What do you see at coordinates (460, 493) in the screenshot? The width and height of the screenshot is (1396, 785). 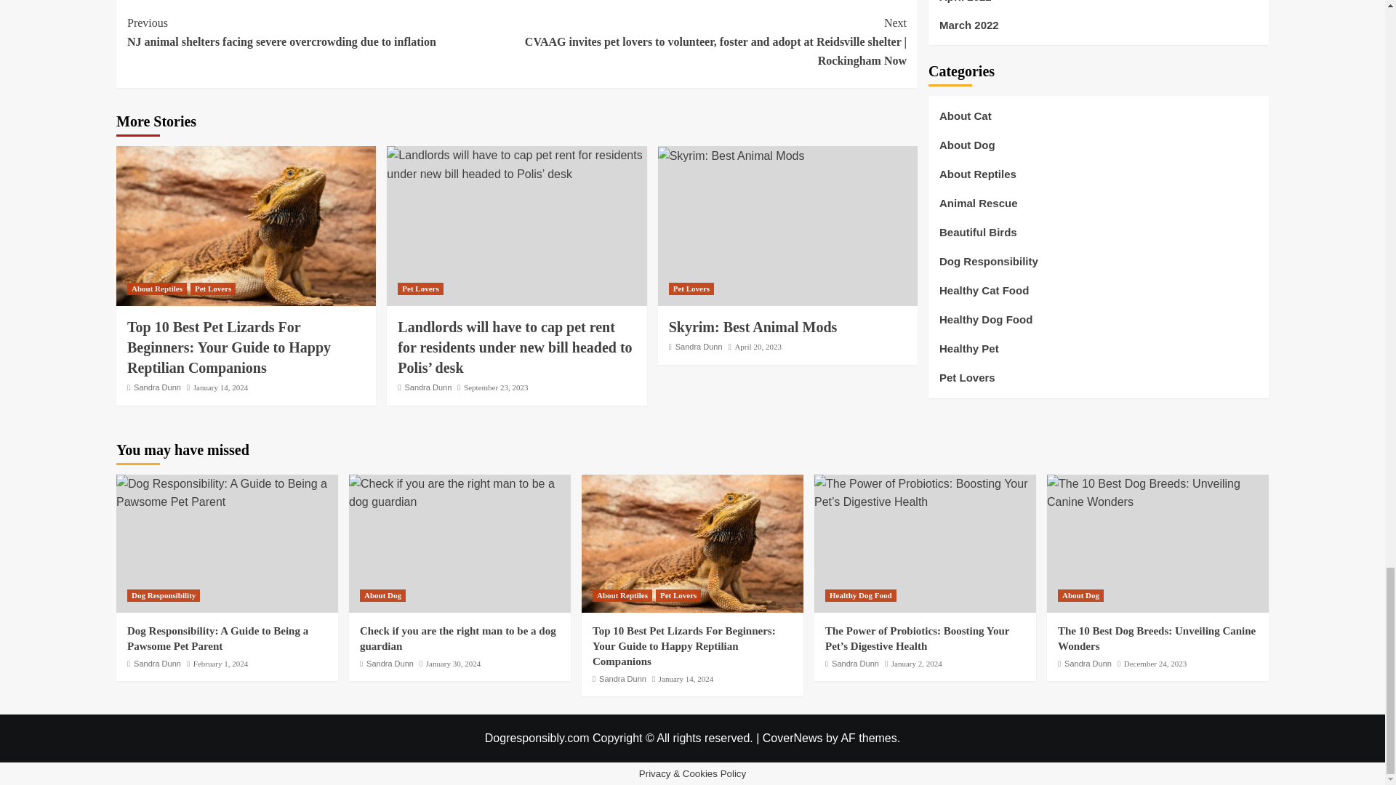 I see `Check if you are the right man to be a dog guardian` at bounding box center [460, 493].